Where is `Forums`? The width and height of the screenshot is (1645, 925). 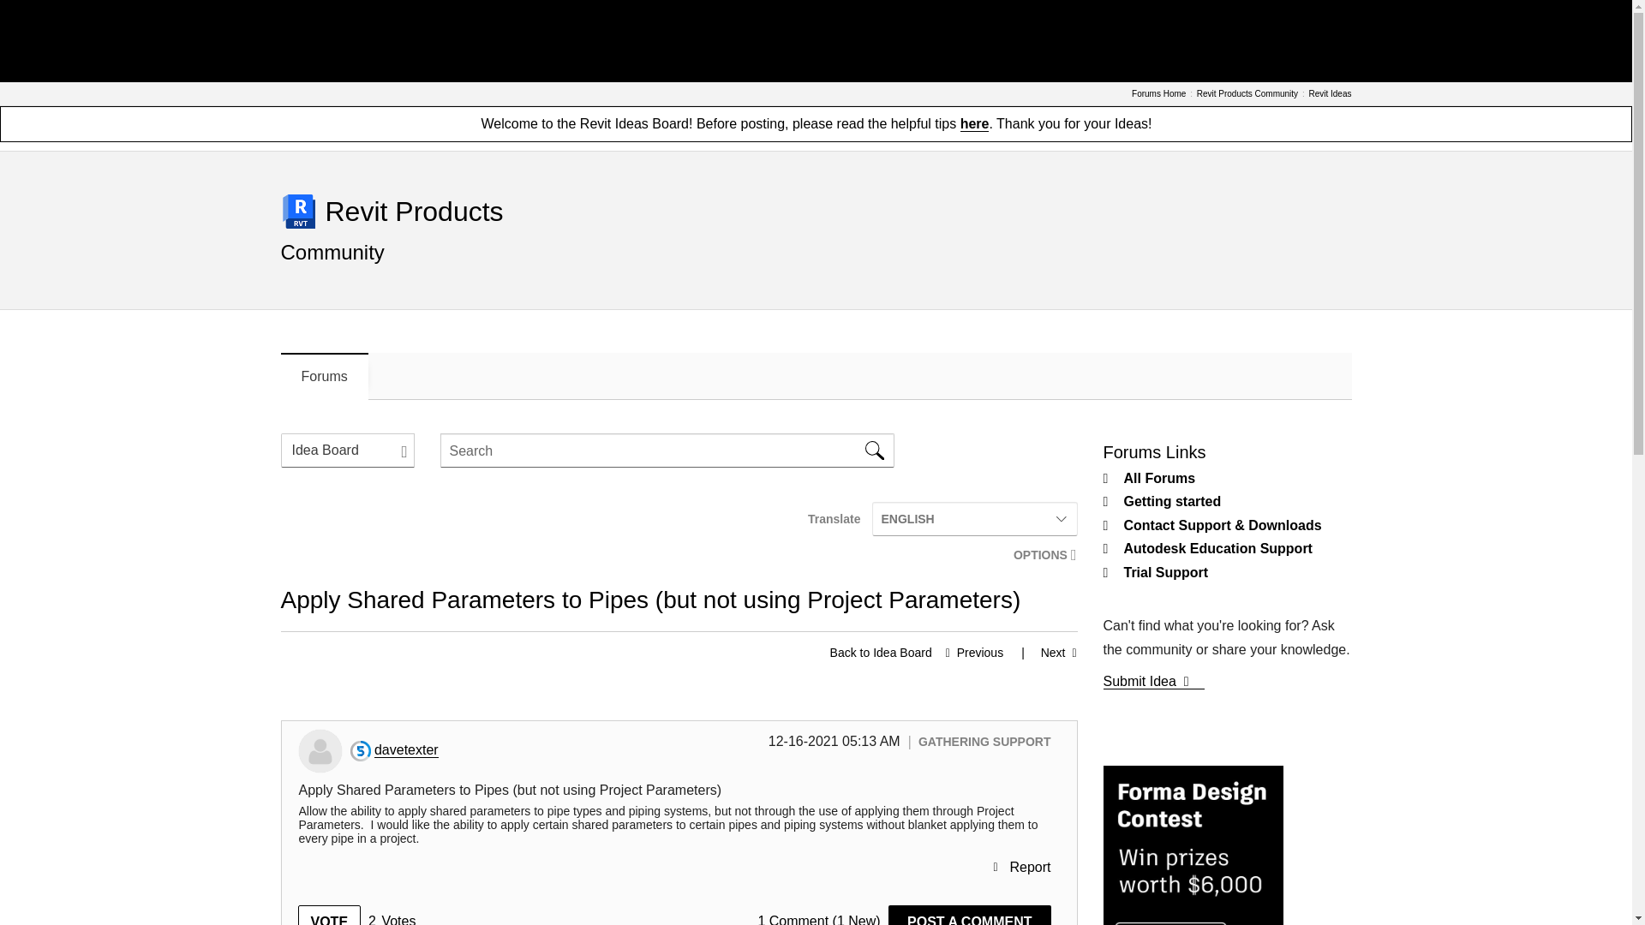
Forums is located at coordinates (325, 376).